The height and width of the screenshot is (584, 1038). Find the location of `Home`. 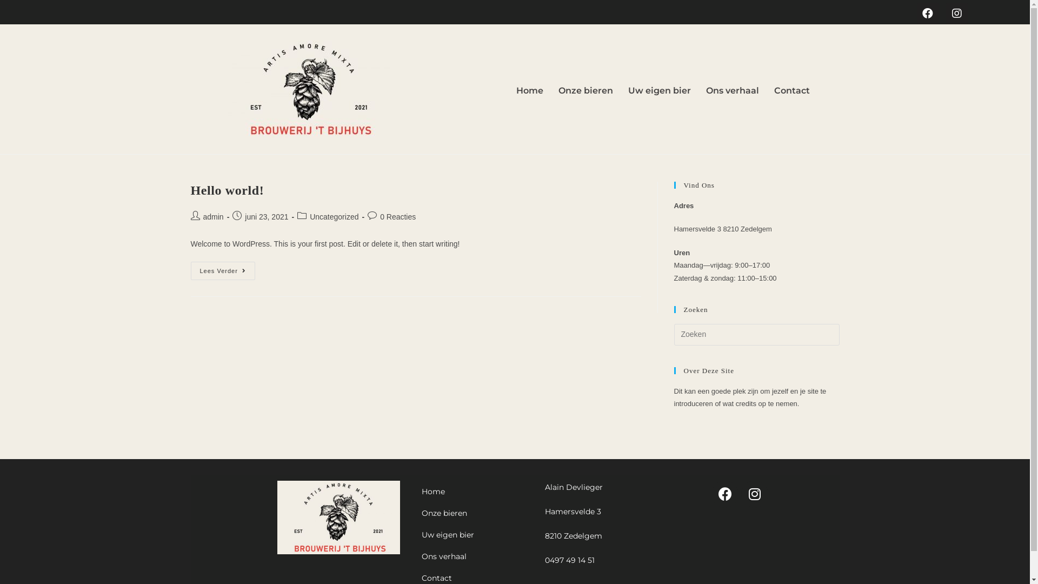

Home is located at coordinates (473, 492).